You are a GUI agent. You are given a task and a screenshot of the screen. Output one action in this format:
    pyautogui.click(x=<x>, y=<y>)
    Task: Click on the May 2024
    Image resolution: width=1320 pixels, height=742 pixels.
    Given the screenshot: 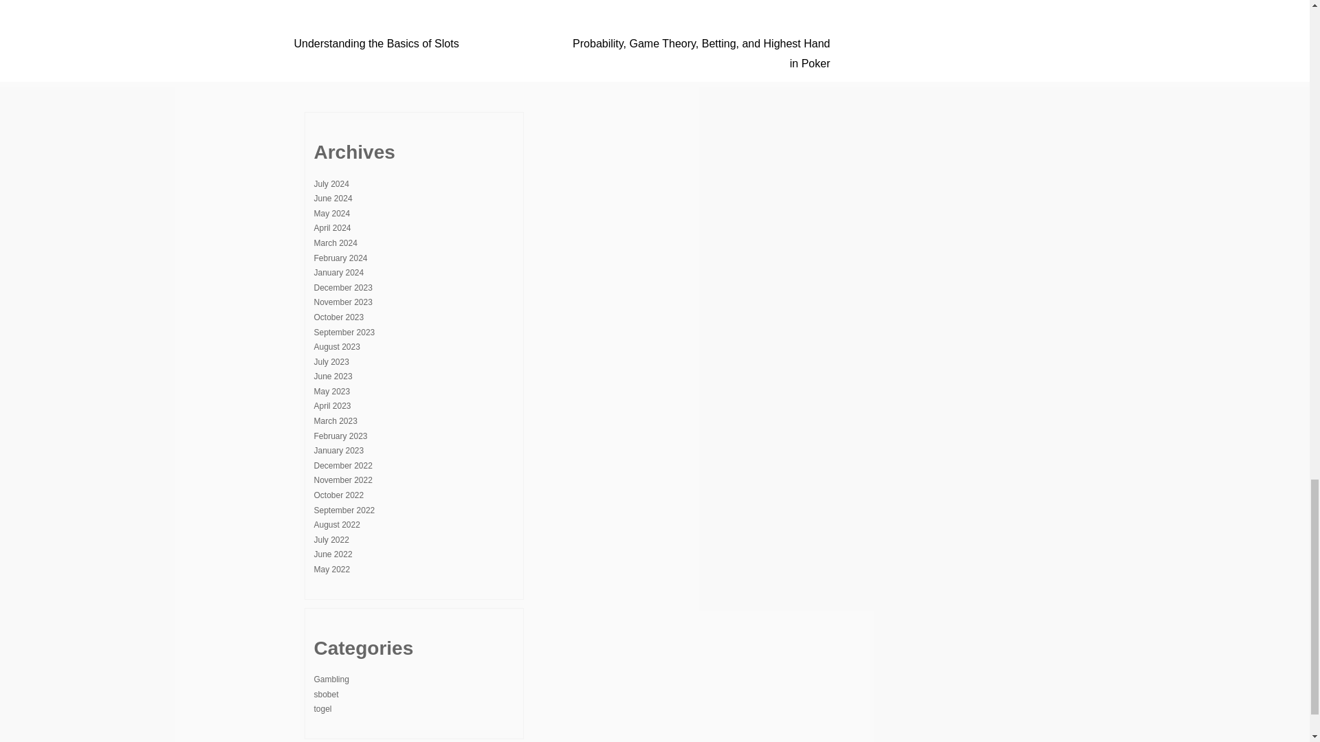 What is the action you would take?
    pyautogui.click(x=331, y=213)
    